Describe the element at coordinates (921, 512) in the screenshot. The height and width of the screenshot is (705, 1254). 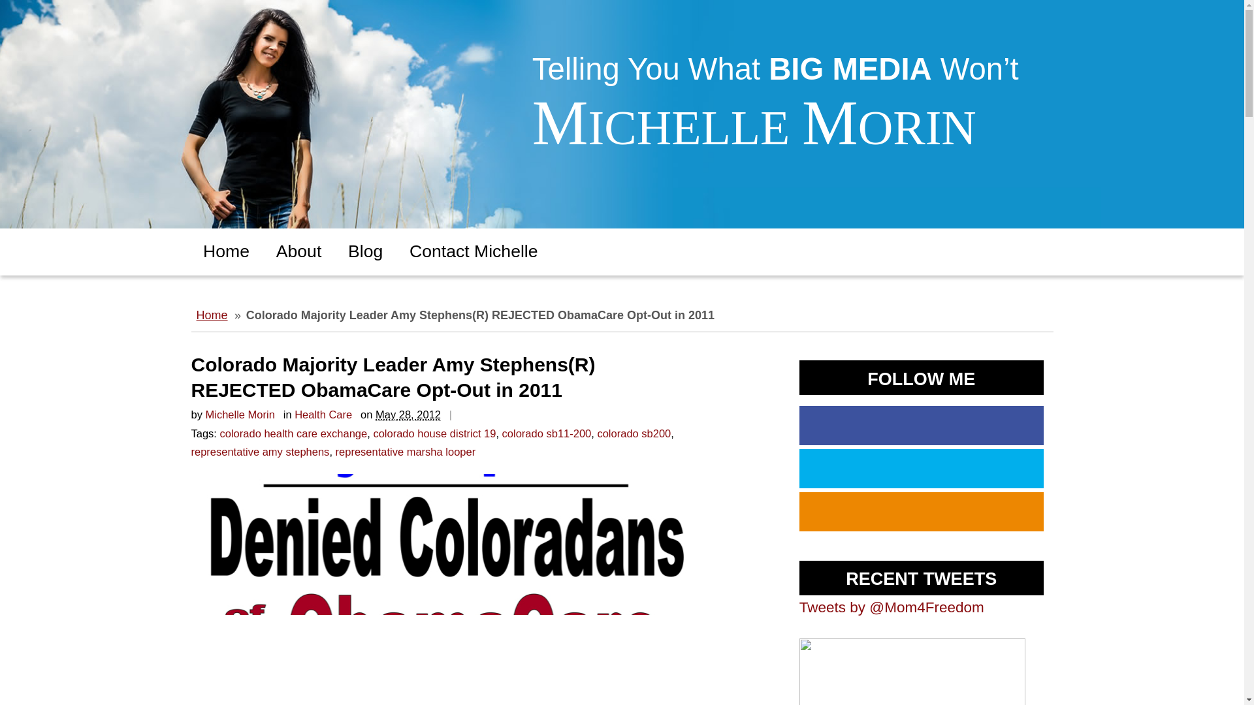
I see `RSS` at that location.